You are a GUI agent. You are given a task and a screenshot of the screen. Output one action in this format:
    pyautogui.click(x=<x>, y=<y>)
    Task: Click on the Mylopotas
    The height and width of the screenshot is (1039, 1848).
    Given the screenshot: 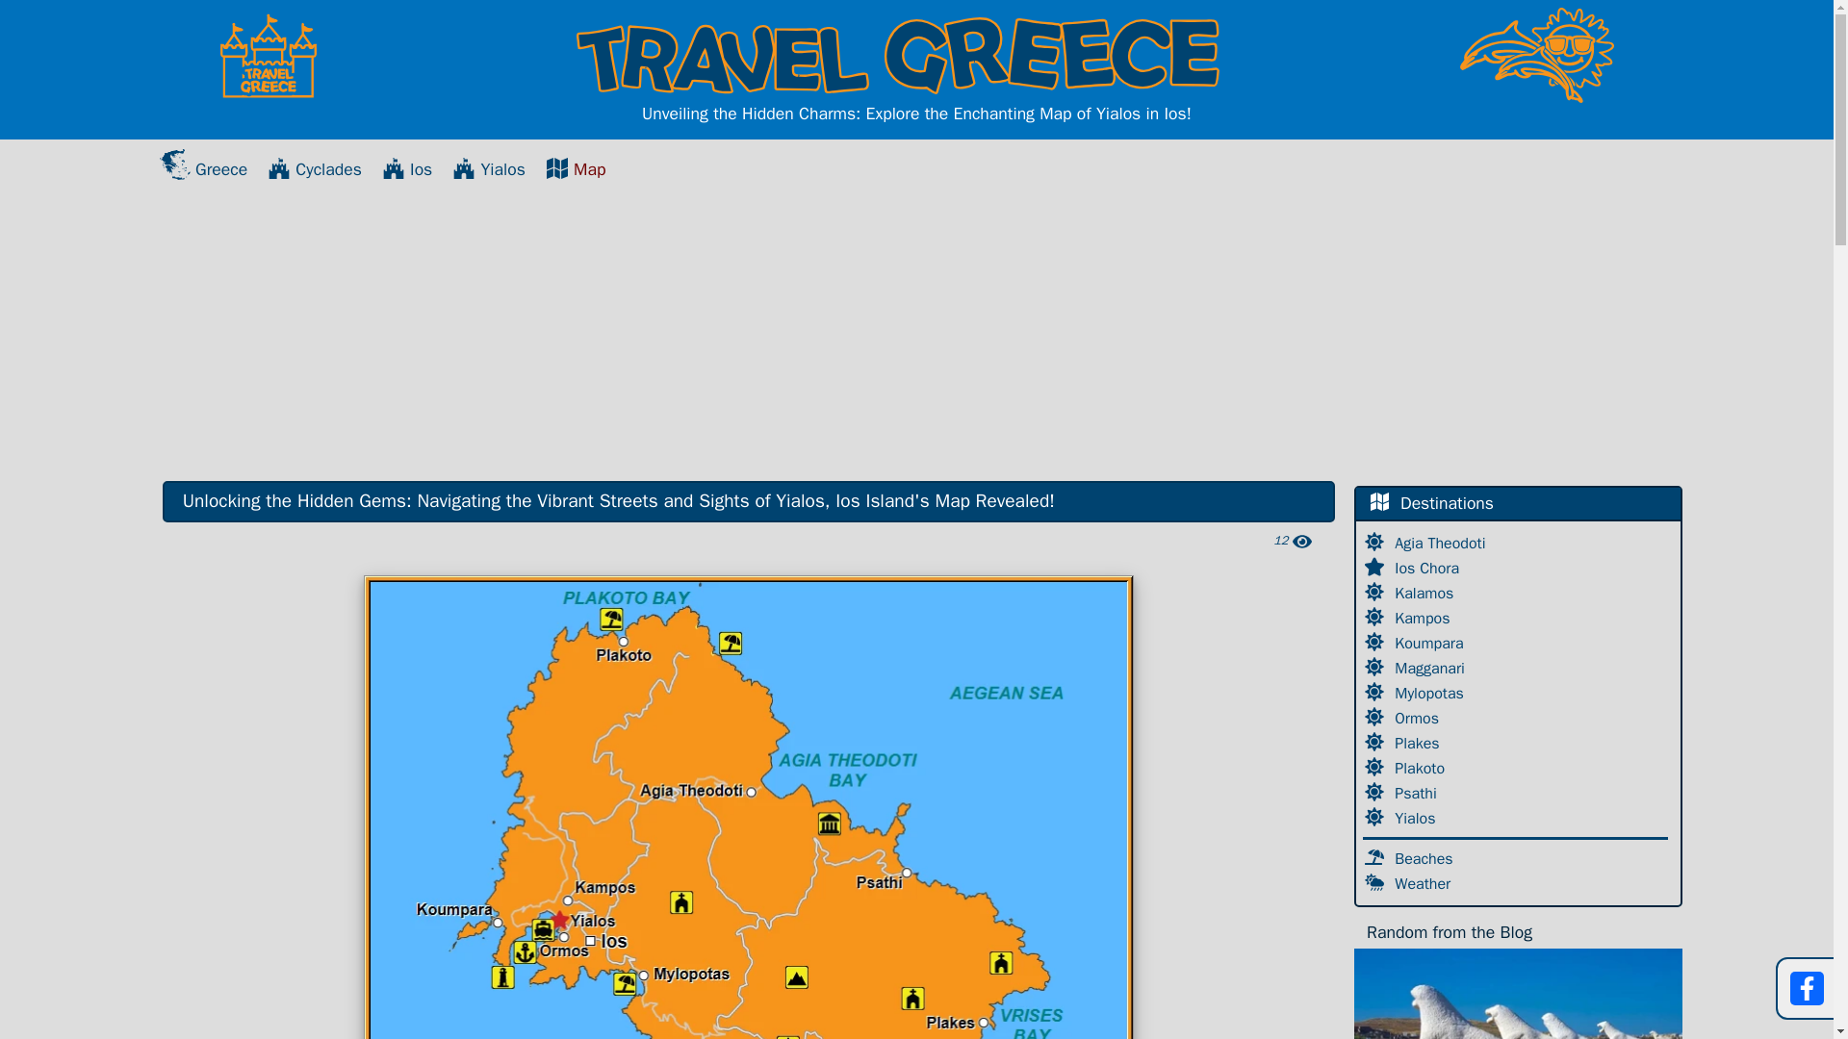 What is the action you would take?
    pyautogui.click(x=1432, y=693)
    